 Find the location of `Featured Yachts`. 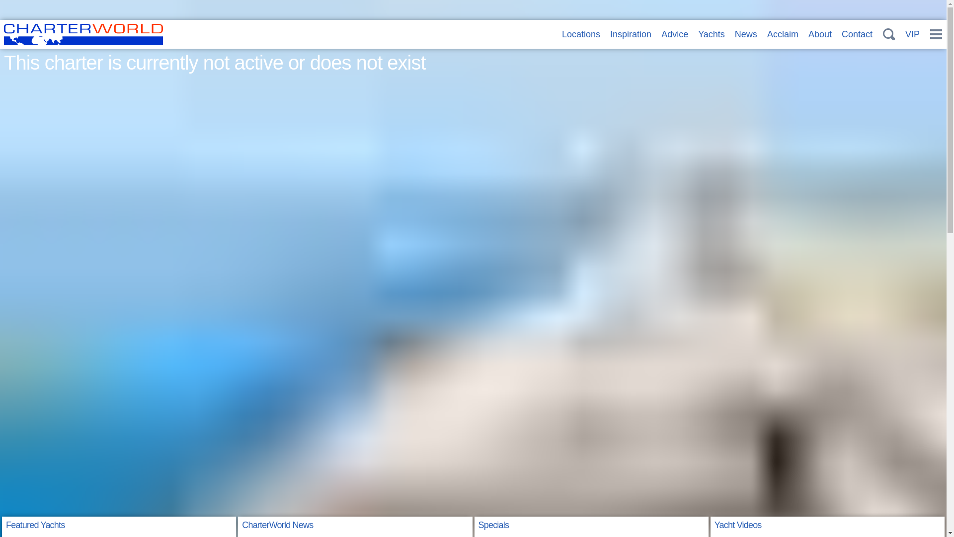

Featured Yachts is located at coordinates (35, 525).